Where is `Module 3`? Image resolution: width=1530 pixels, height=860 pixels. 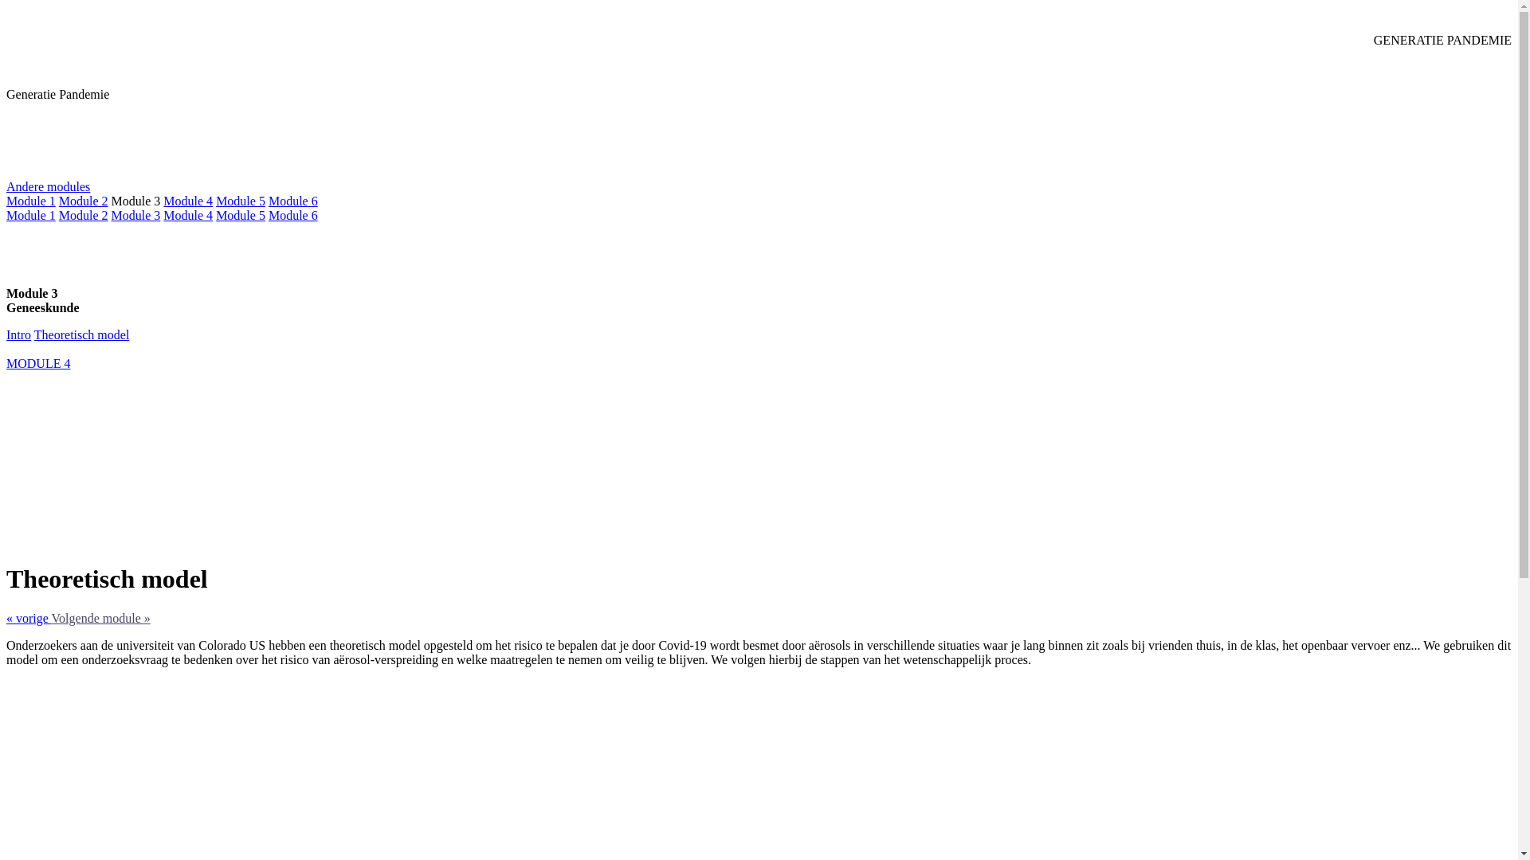 Module 3 is located at coordinates (136, 215).